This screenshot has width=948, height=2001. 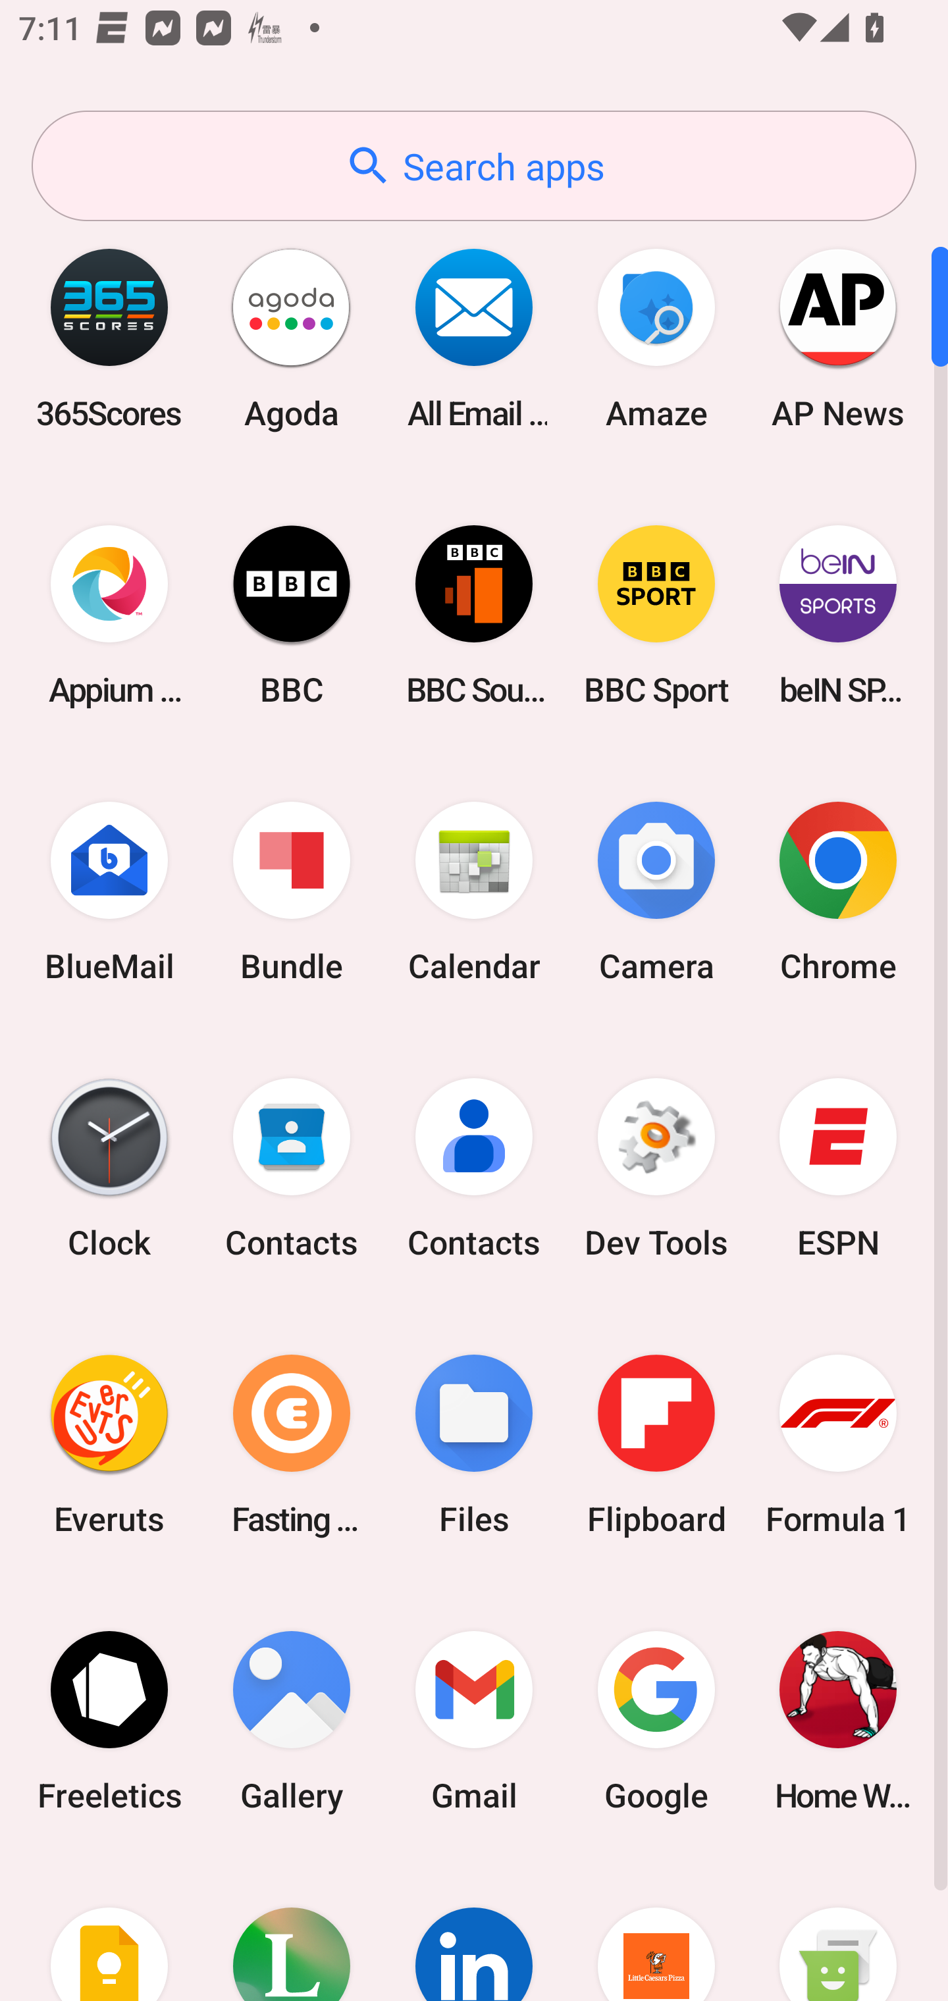 I want to click on 365Scores, so click(x=109, y=338).